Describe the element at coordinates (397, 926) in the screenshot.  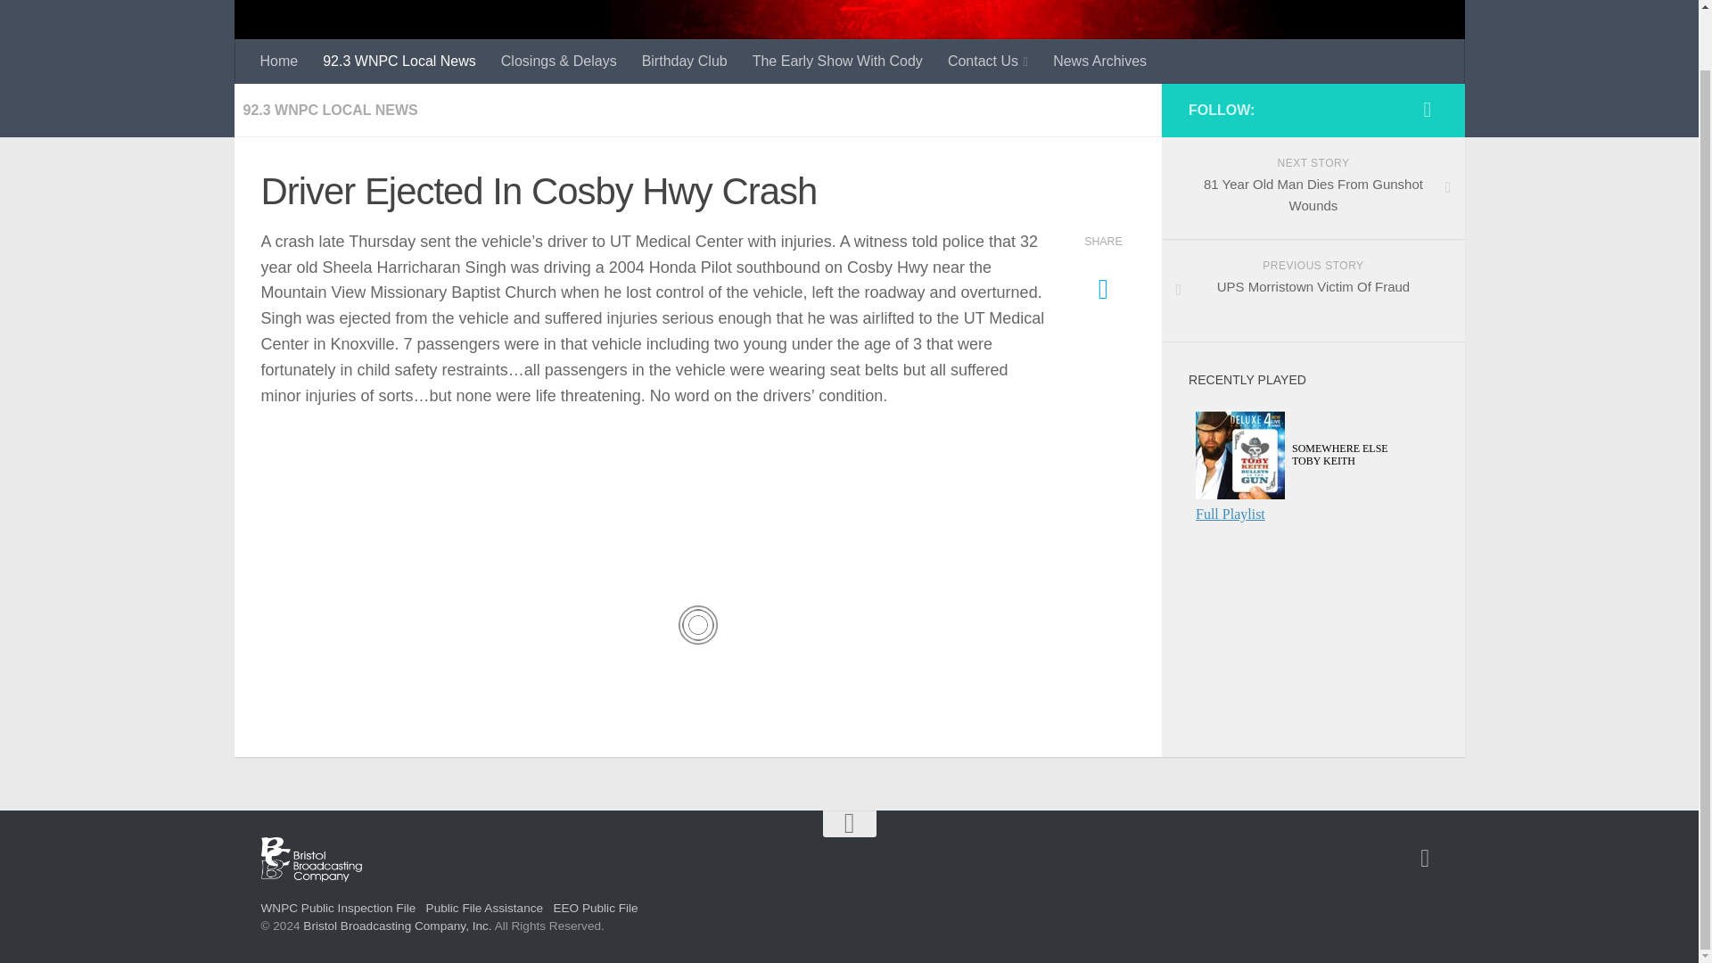
I see `Follow us on Facebook` at that location.